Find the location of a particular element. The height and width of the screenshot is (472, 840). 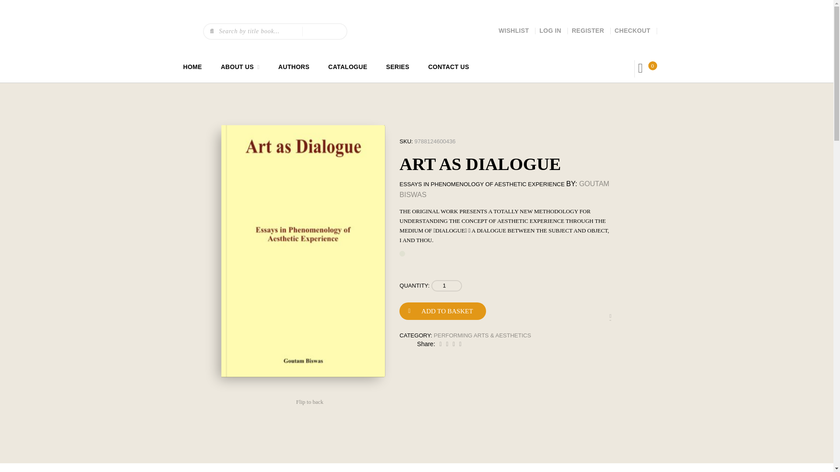

ABOUT US is located at coordinates (237, 66).